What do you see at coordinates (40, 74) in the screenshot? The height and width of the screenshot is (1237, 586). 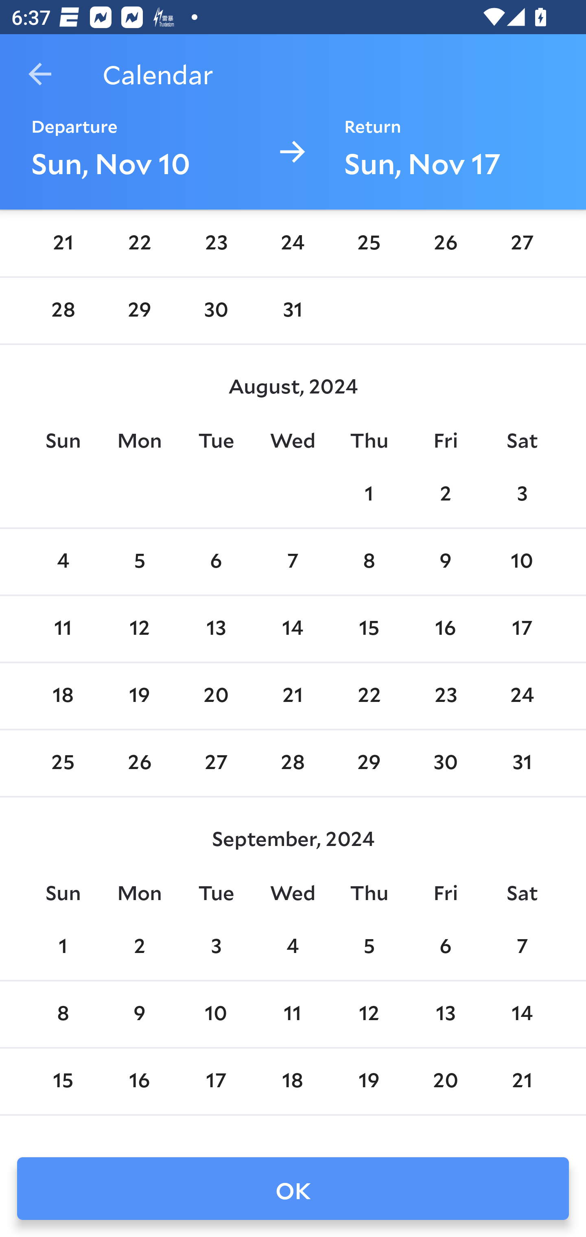 I see `Navigate up` at bounding box center [40, 74].